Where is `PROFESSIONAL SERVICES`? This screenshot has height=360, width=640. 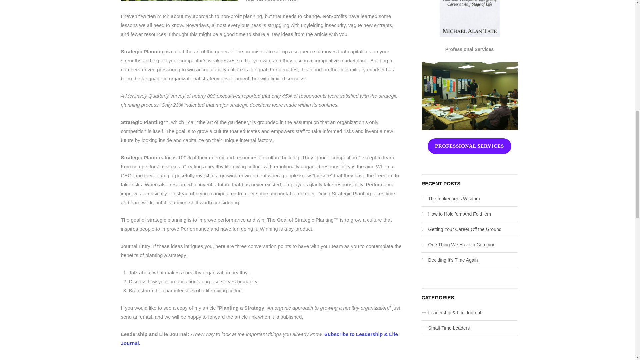
PROFESSIONAL SERVICES is located at coordinates (469, 146).